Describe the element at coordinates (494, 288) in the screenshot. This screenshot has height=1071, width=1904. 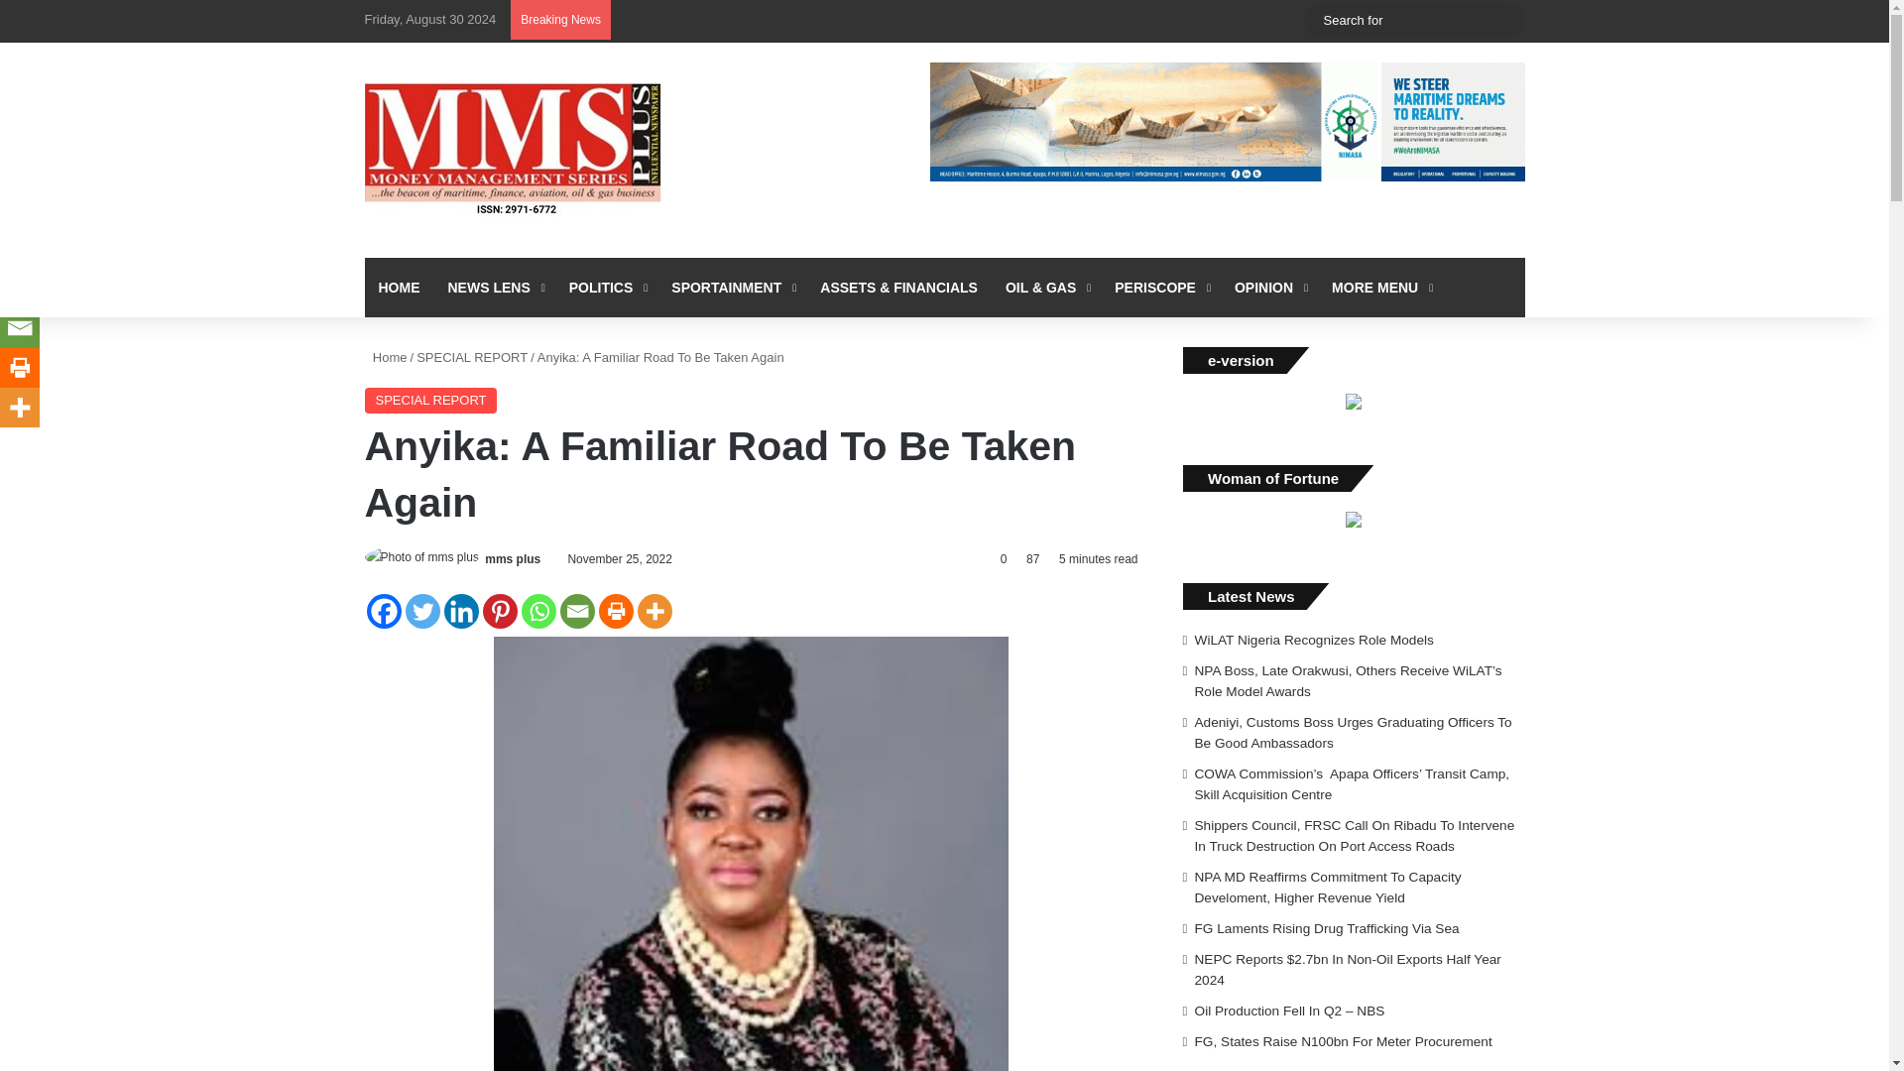
I see `NEWS LENS` at that location.